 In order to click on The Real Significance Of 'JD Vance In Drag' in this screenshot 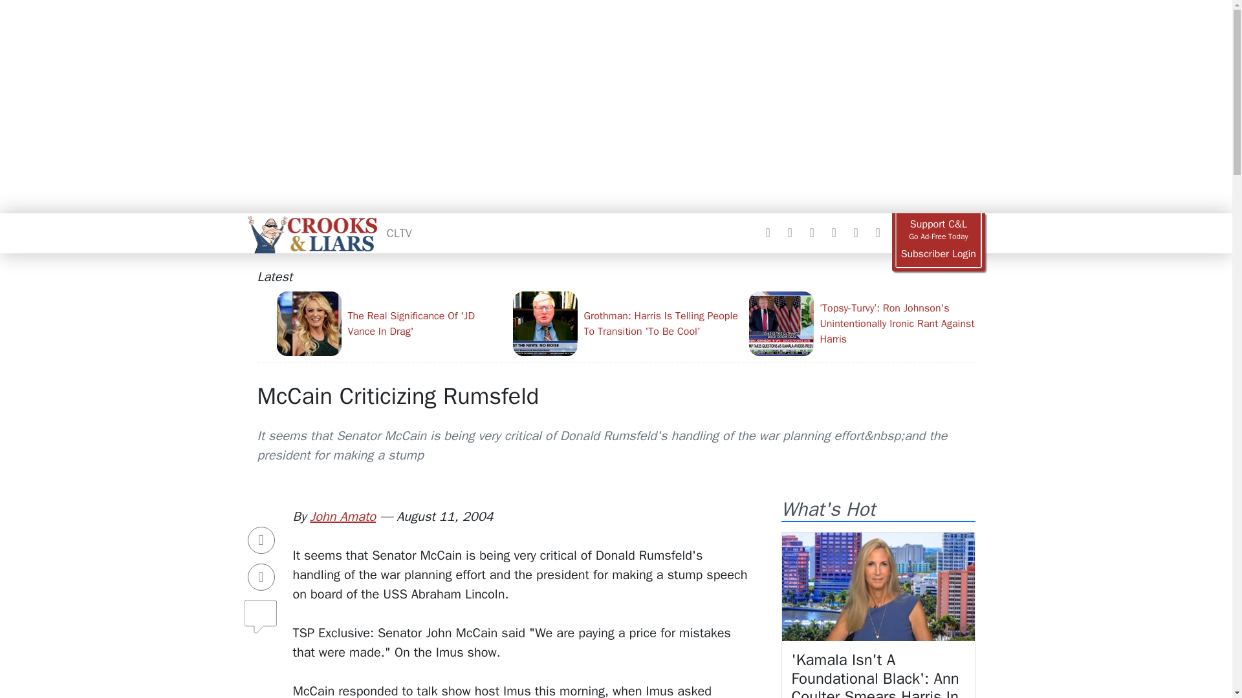, I will do `click(389, 323)`.